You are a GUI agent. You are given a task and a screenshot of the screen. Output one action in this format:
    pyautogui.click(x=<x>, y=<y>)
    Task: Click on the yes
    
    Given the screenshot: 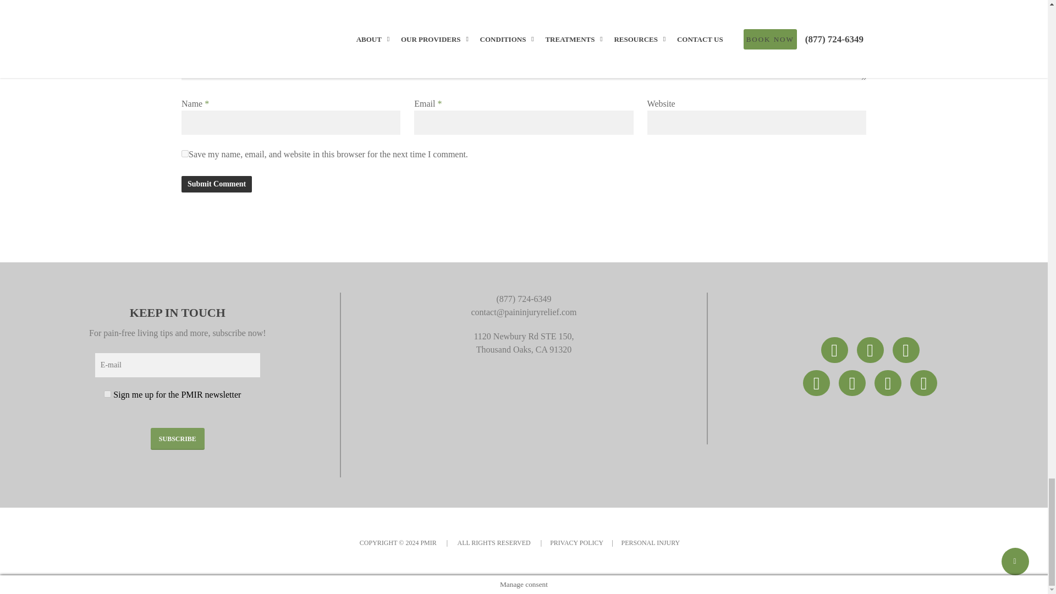 What is the action you would take?
    pyautogui.click(x=185, y=154)
    